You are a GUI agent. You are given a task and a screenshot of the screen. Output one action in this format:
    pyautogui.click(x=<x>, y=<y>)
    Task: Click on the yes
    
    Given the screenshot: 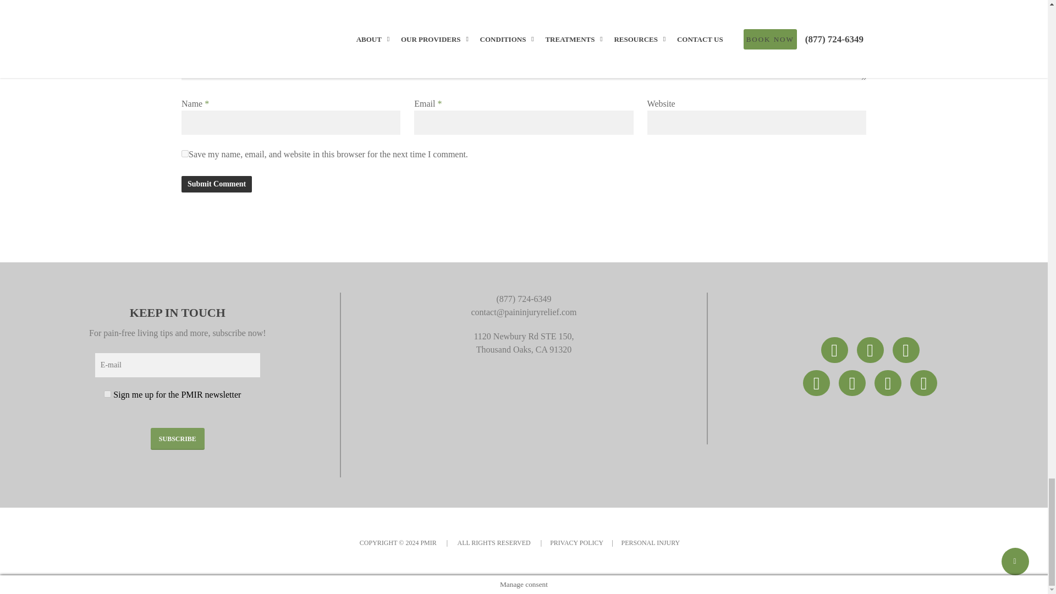 What is the action you would take?
    pyautogui.click(x=185, y=154)
    